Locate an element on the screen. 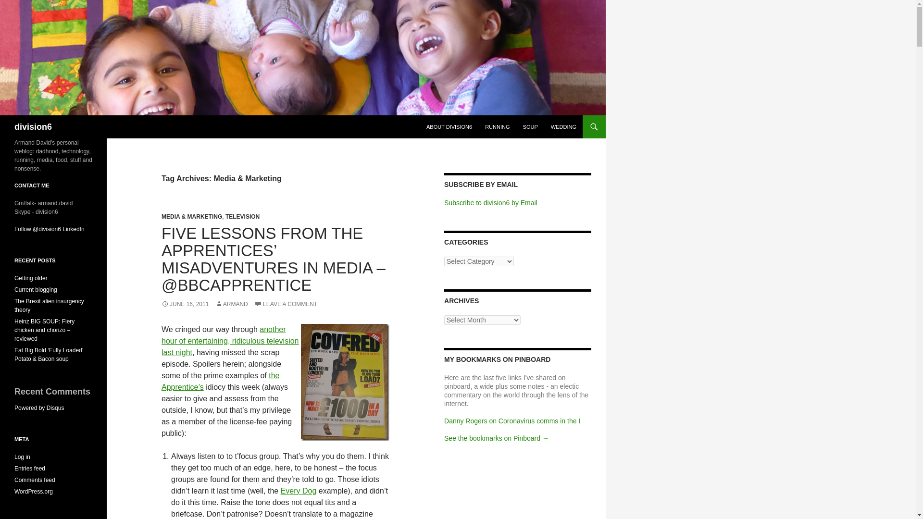 This screenshot has height=519, width=923. TELEVISION is located at coordinates (242, 216).